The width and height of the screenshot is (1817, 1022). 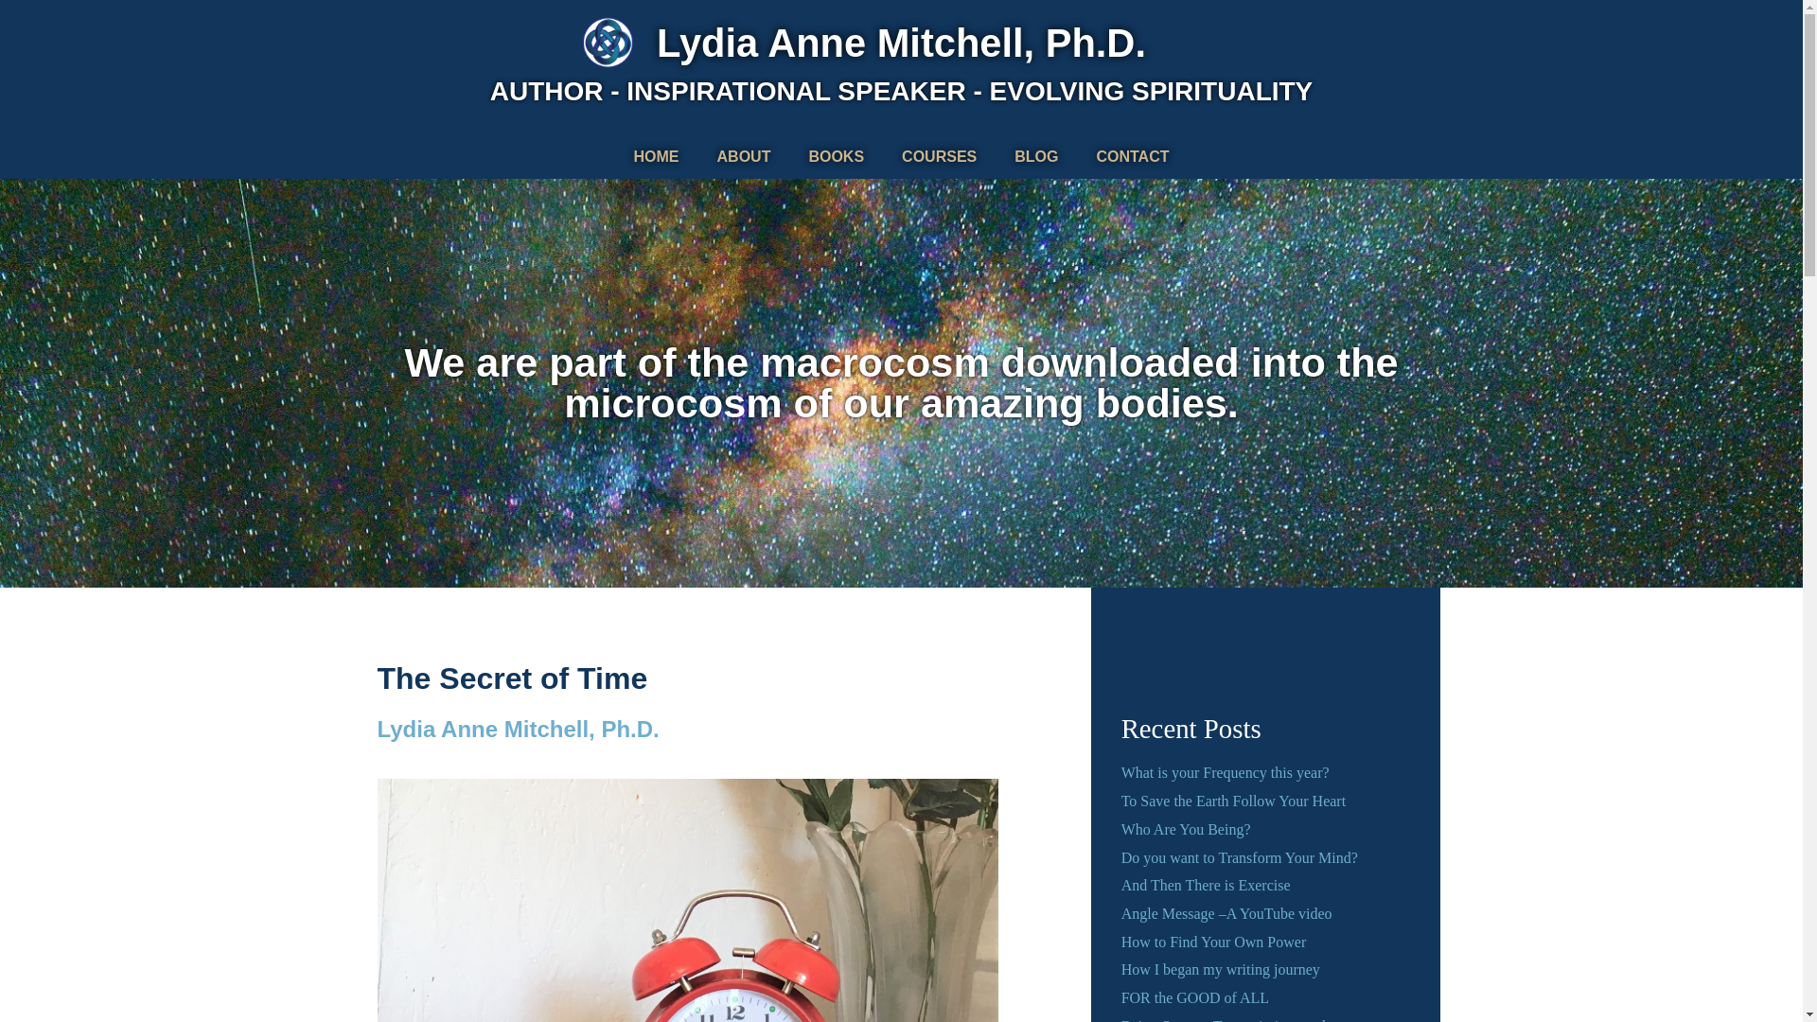 What do you see at coordinates (1186, 829) in the screenshot?
I see `Who Are You Being?` at bounding box center [1186, 829].